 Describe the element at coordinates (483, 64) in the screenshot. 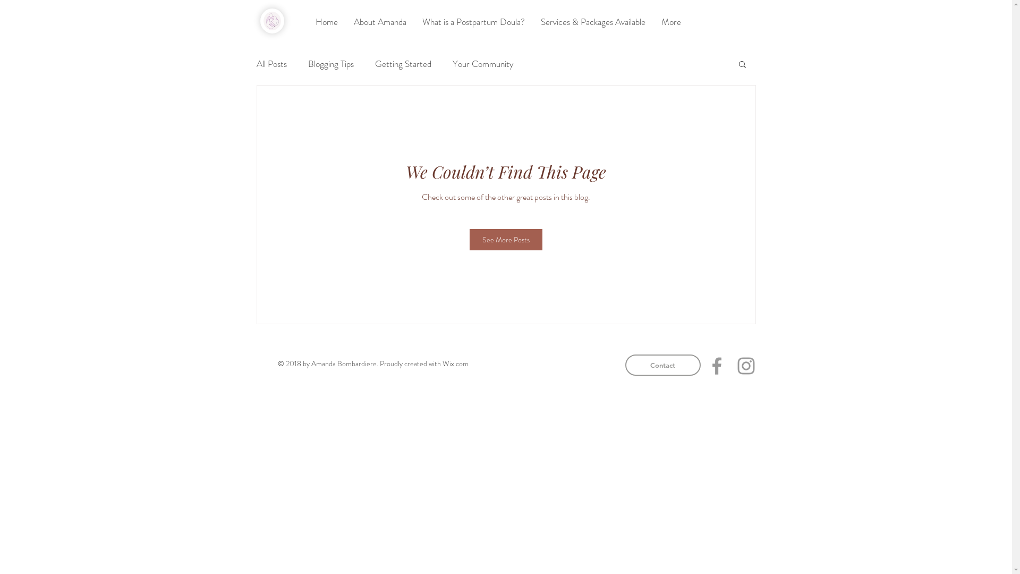

I see `Your Community` at that location.